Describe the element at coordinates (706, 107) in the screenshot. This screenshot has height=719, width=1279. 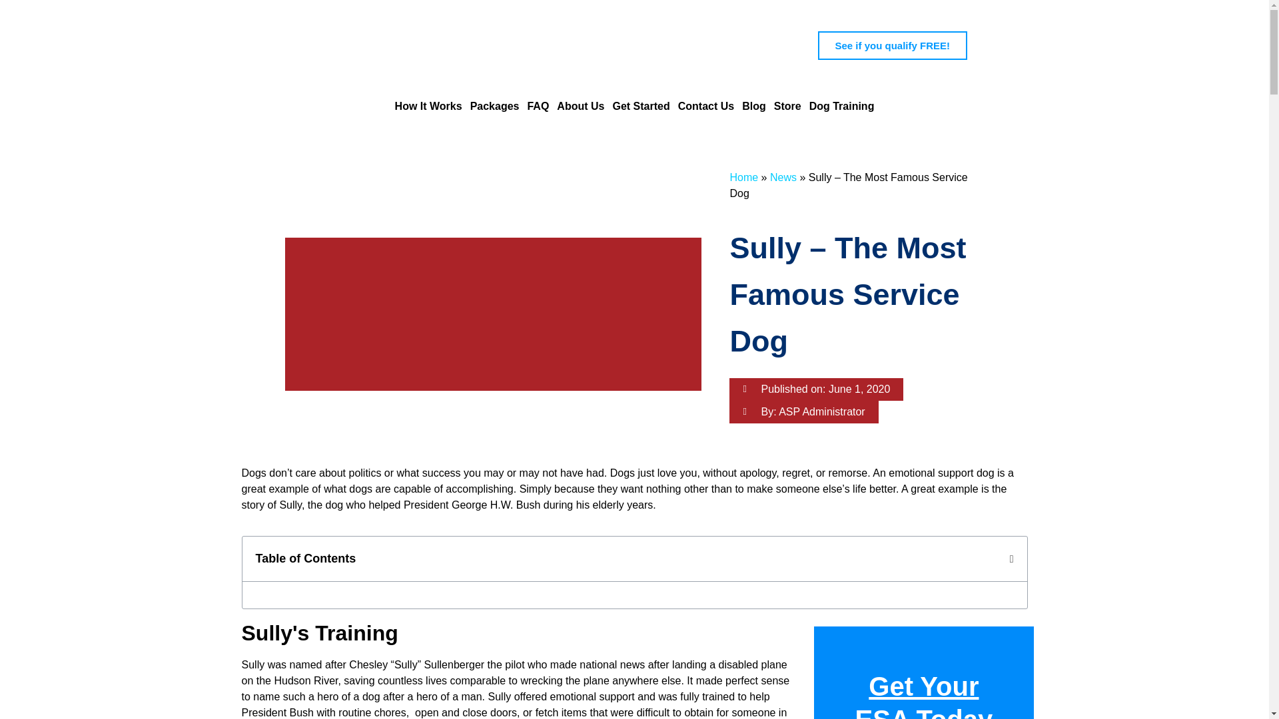
I see `Contact Us` at that location.